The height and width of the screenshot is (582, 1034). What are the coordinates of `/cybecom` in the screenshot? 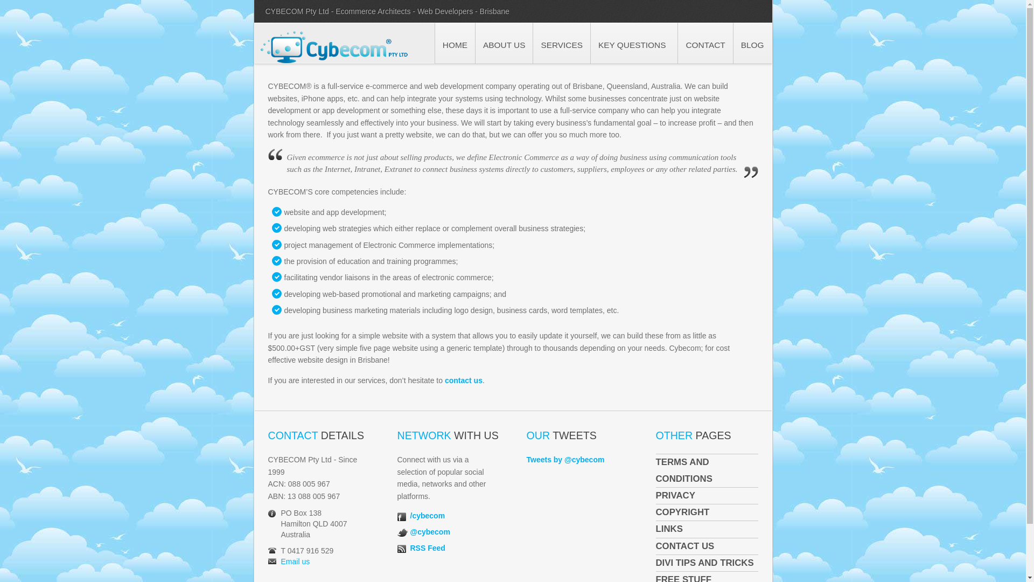 It's located at (428, 516).